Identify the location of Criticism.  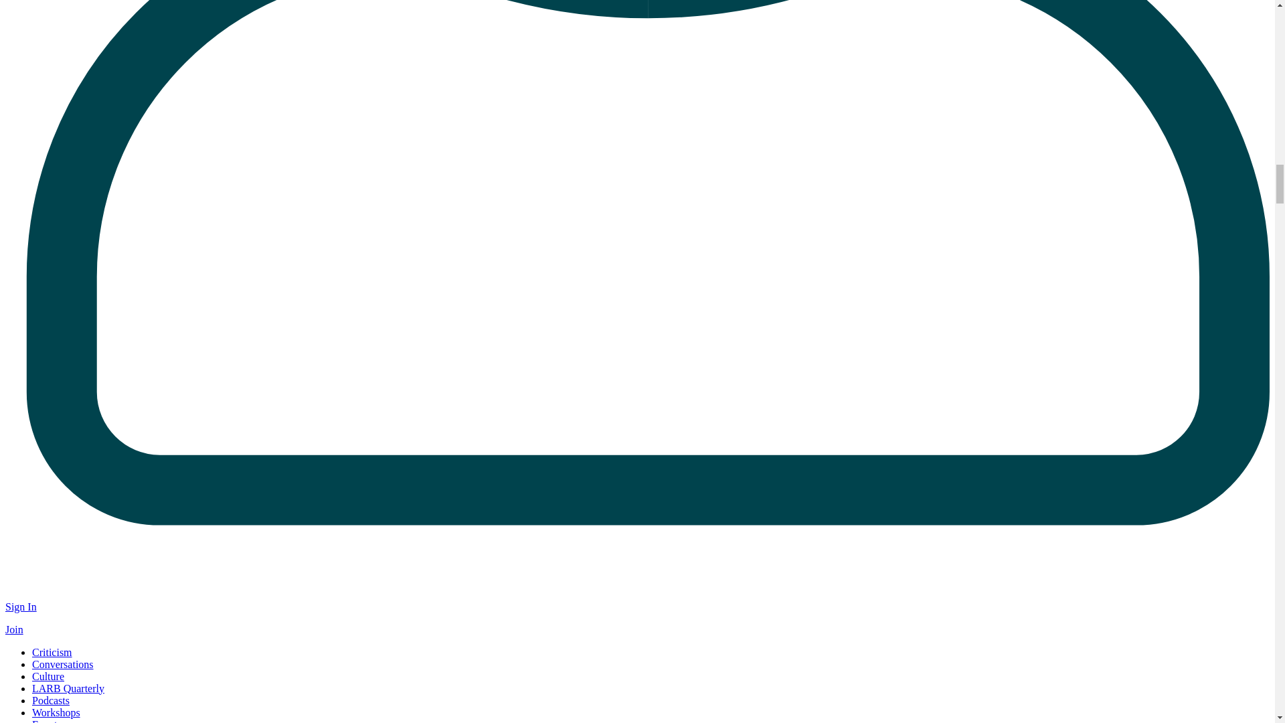
(52, 652).